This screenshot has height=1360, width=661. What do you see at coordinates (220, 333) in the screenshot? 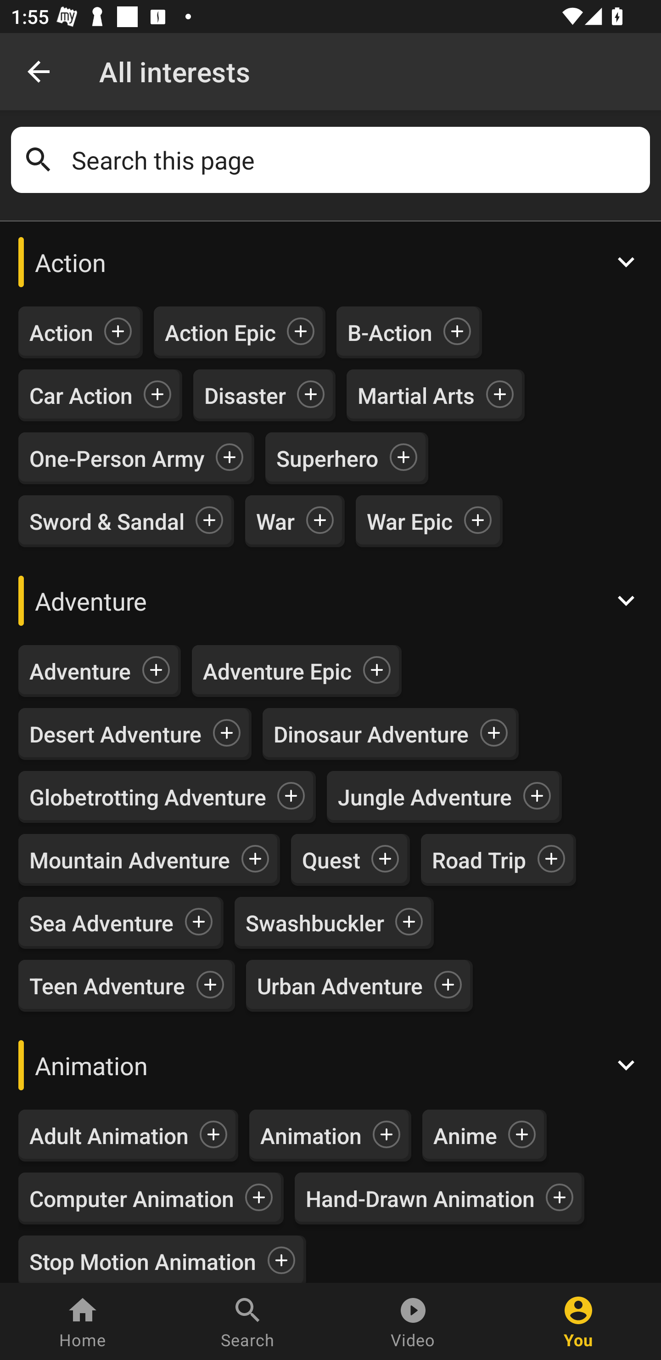
I see `Action Epic` at bounding box center [220, 333].